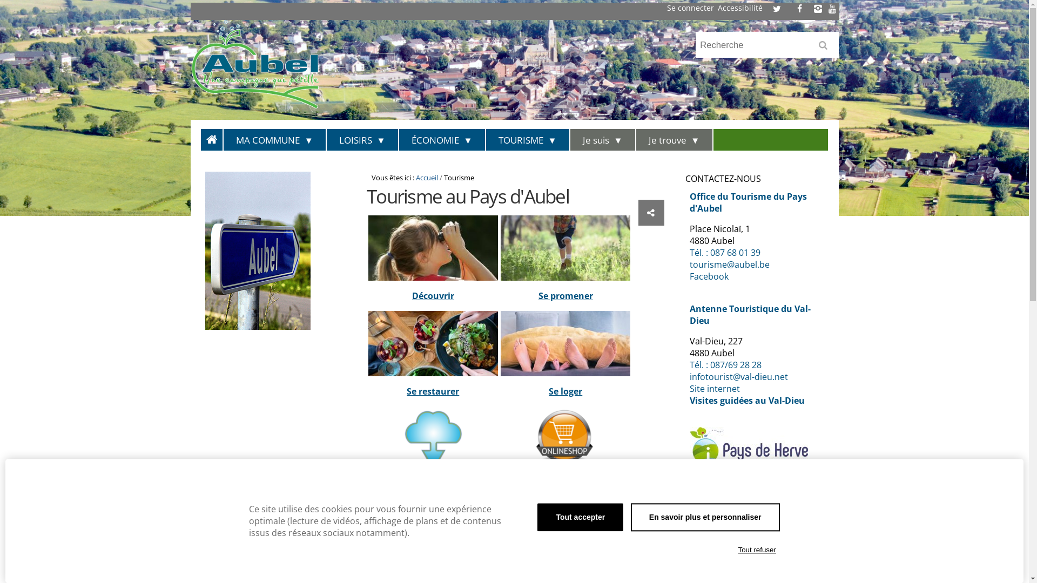 Image resolution: width=1037 pixels, height=583 pixels. Describe the element at coordinates (565, 248) in the screenshot. I see `vignette promener2` at that location.